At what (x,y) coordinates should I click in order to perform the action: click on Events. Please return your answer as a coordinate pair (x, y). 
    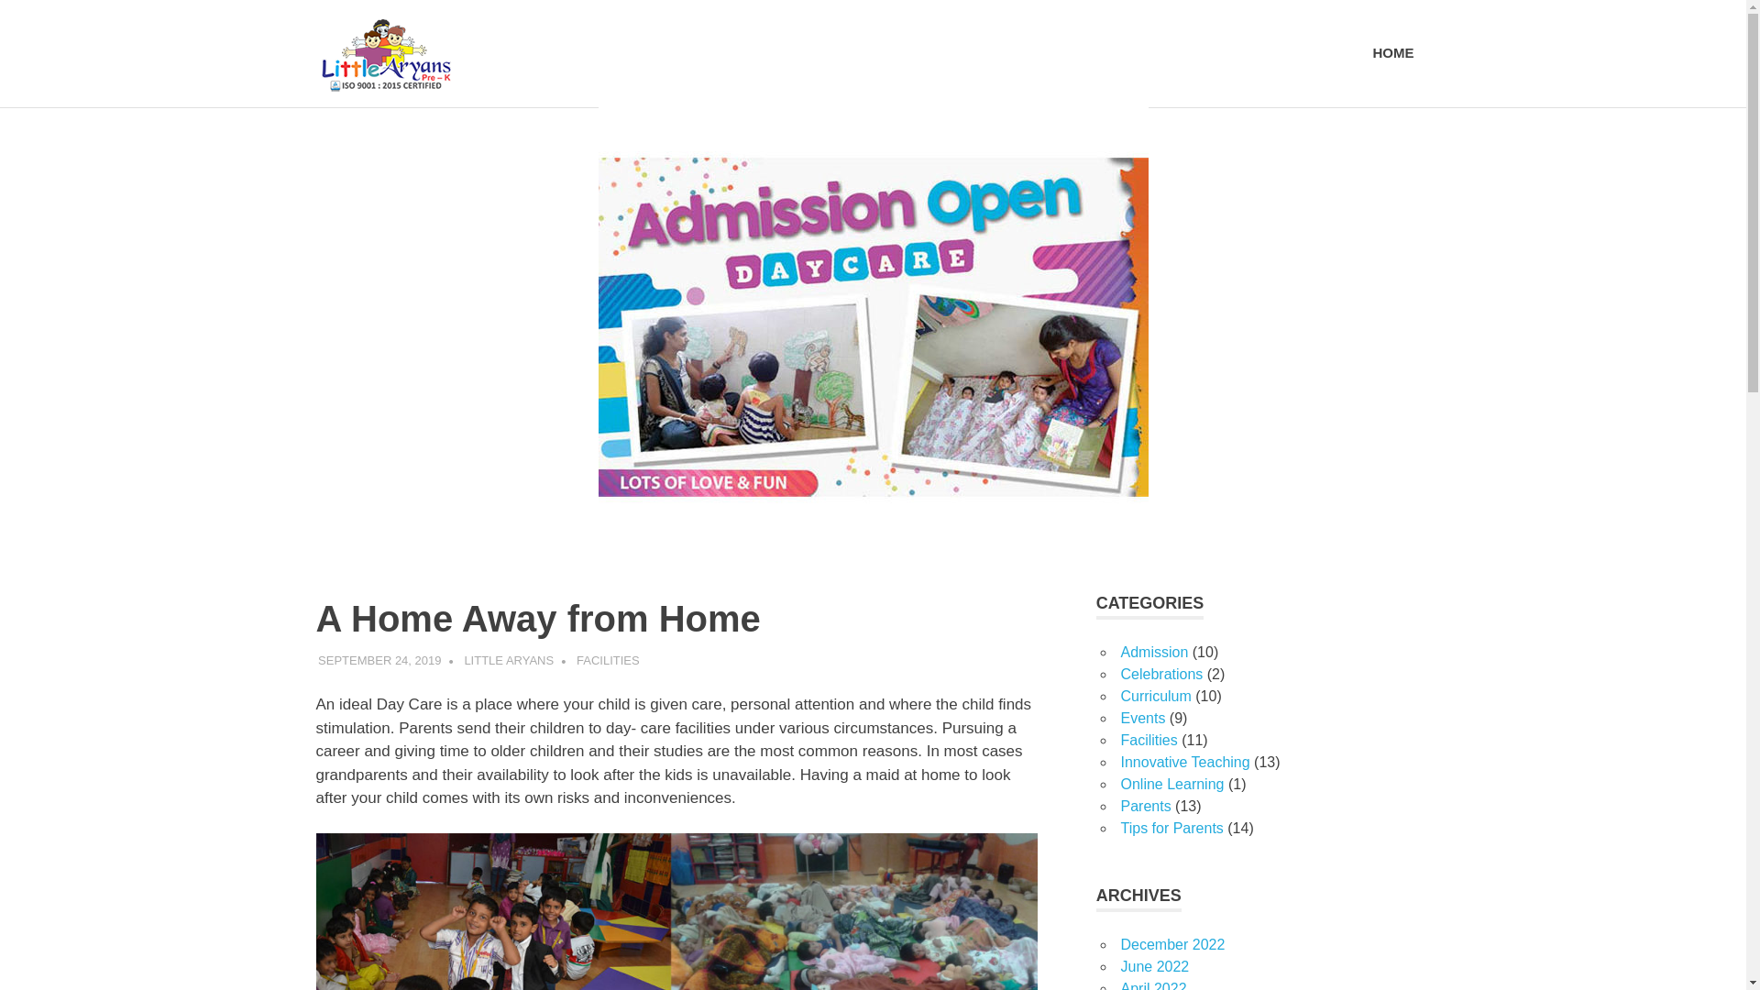
    Looking at the image, I should click on (1142, 718).